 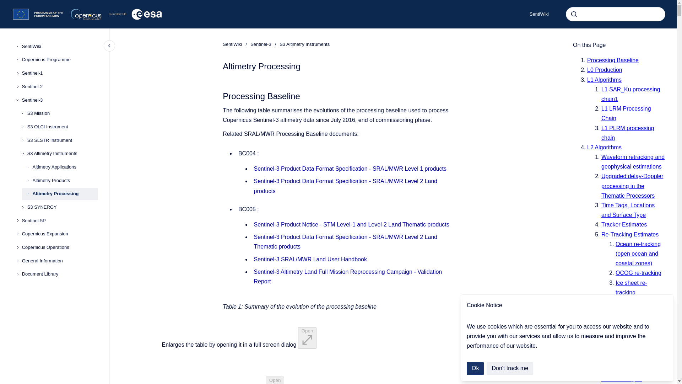 What do you see at coordinates (63, 140) in the screenshot?
I see `S3 SLSTR Instrument` at bounding box center [63, 140].